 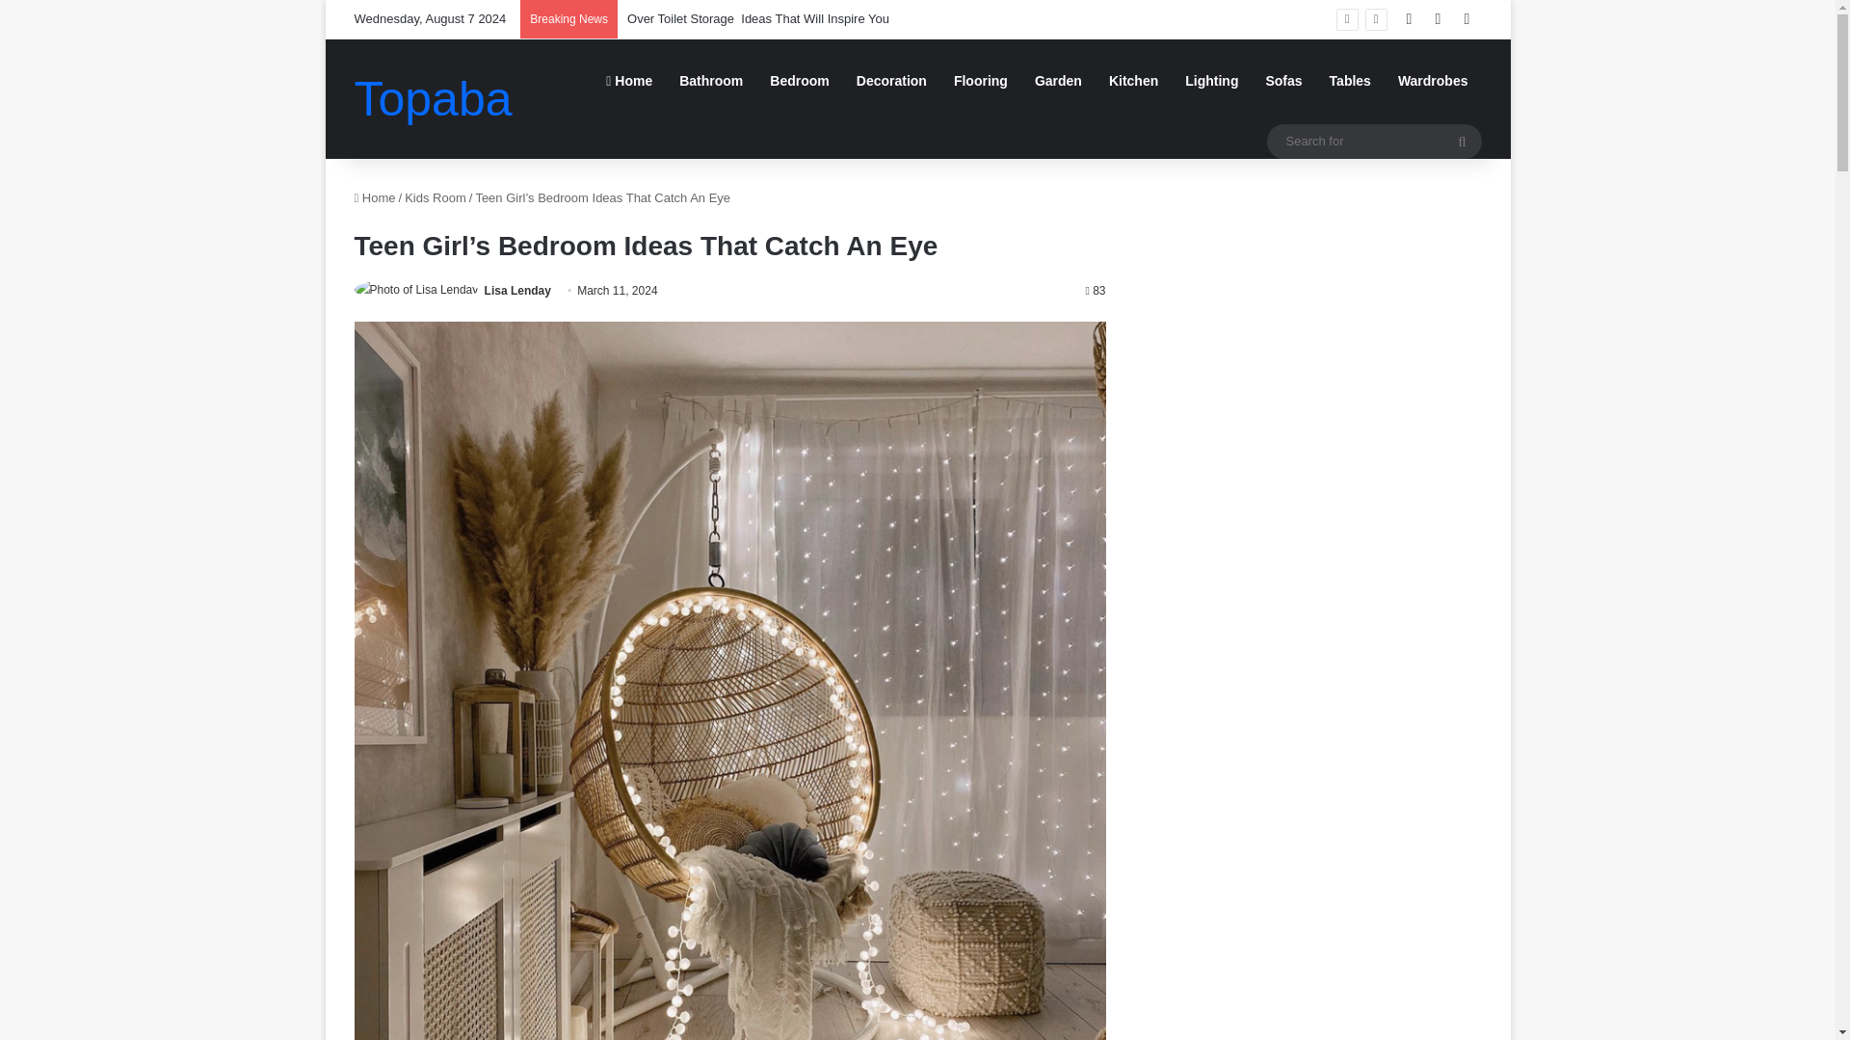 What do you see at coordinates (436, 196) in the screenshot?
I see `Kids Room` at bounding box center [436, 196].